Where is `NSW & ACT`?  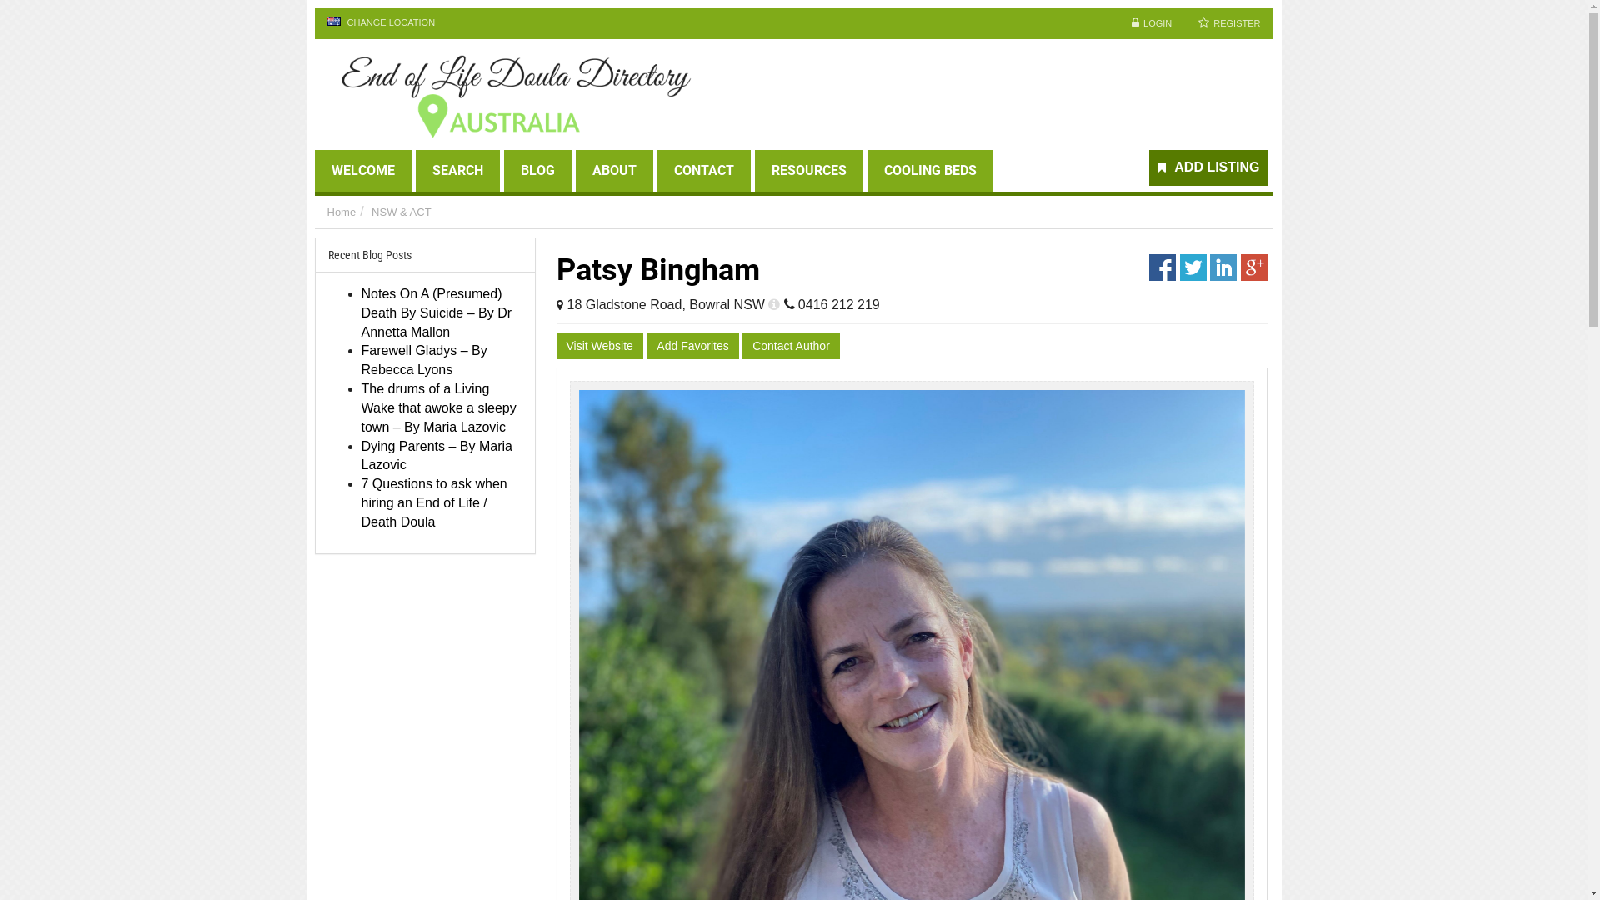 NSW & ACT is located at coordinates (402, 212).